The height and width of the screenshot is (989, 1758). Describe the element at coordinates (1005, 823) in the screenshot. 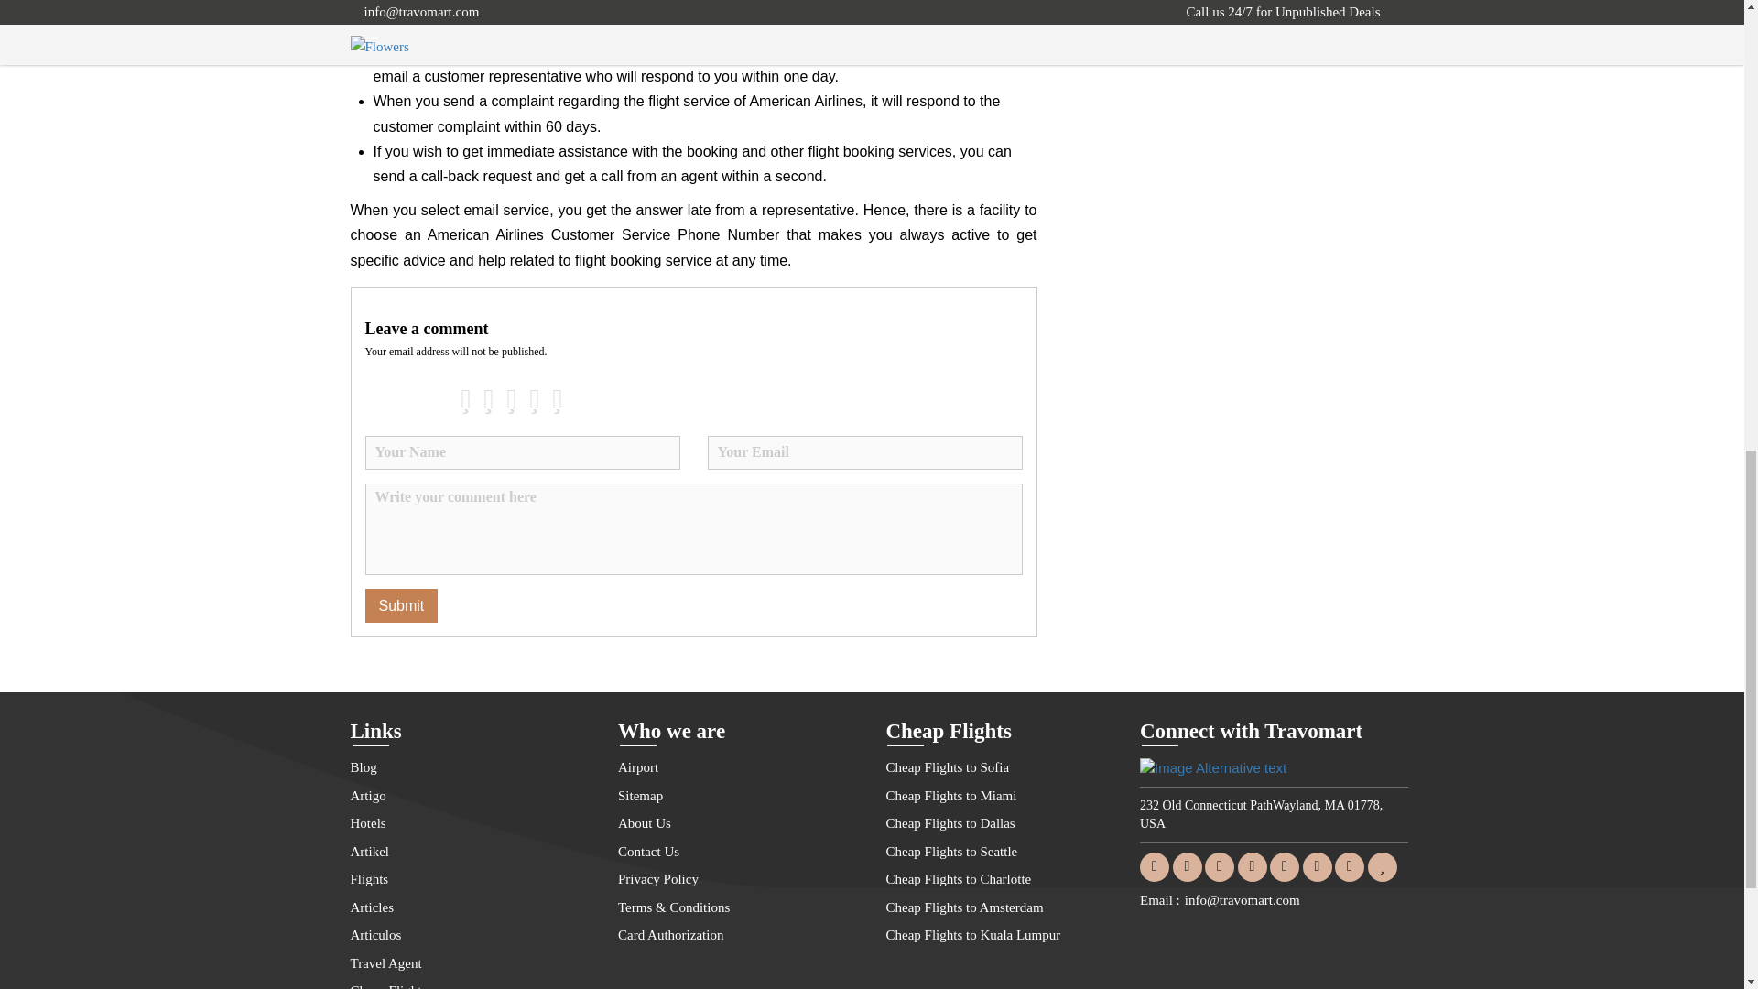

I see `Cheap Flights to Dallas` at that location.